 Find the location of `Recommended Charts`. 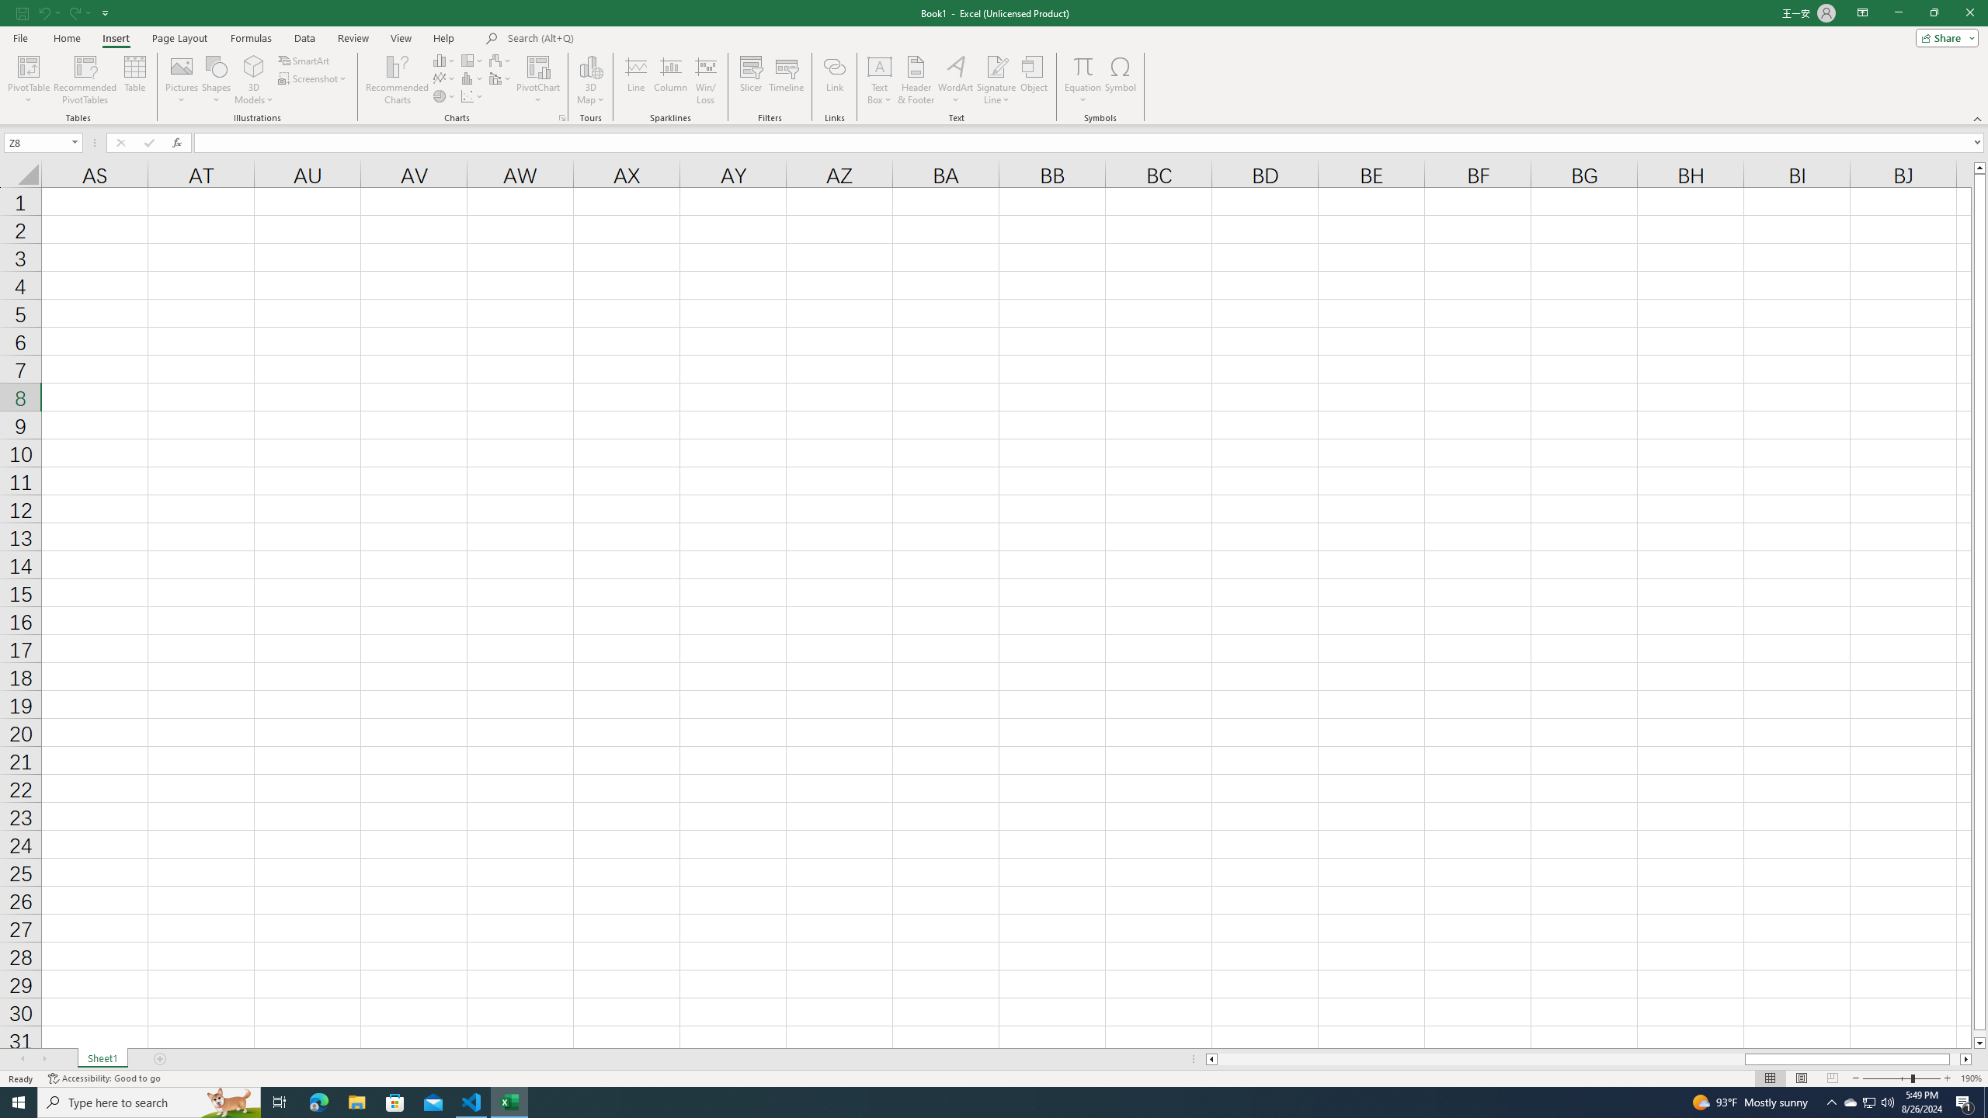

Recommended Charts is located at coordinates (562, 118).